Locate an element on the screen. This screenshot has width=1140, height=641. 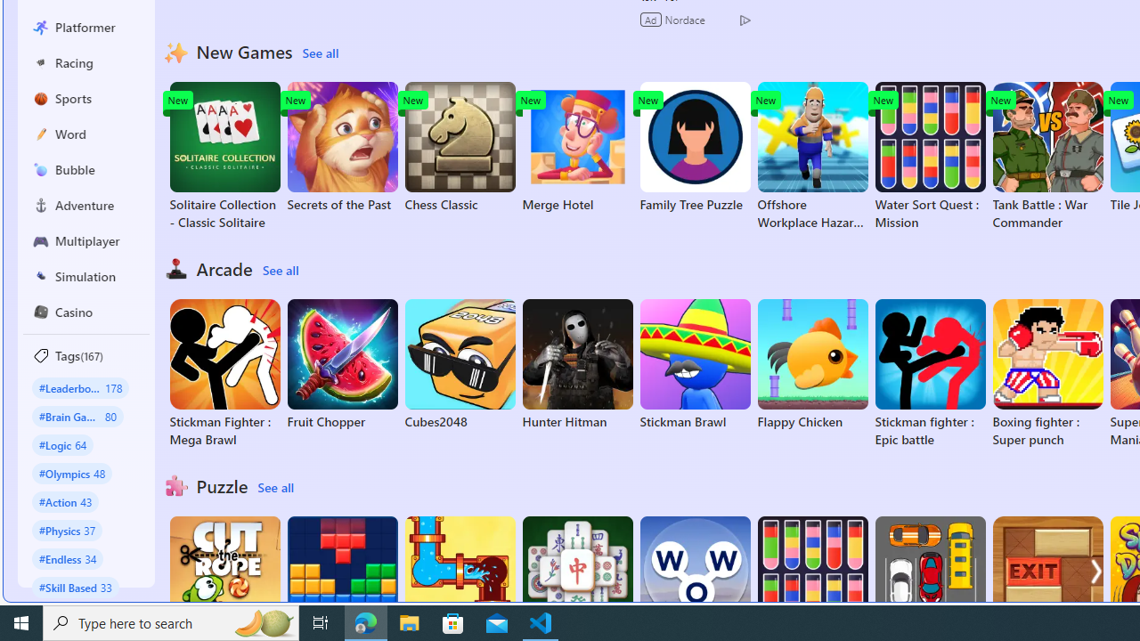
Offshore Workplace Hazard Game is located at coordinates (812, 157).